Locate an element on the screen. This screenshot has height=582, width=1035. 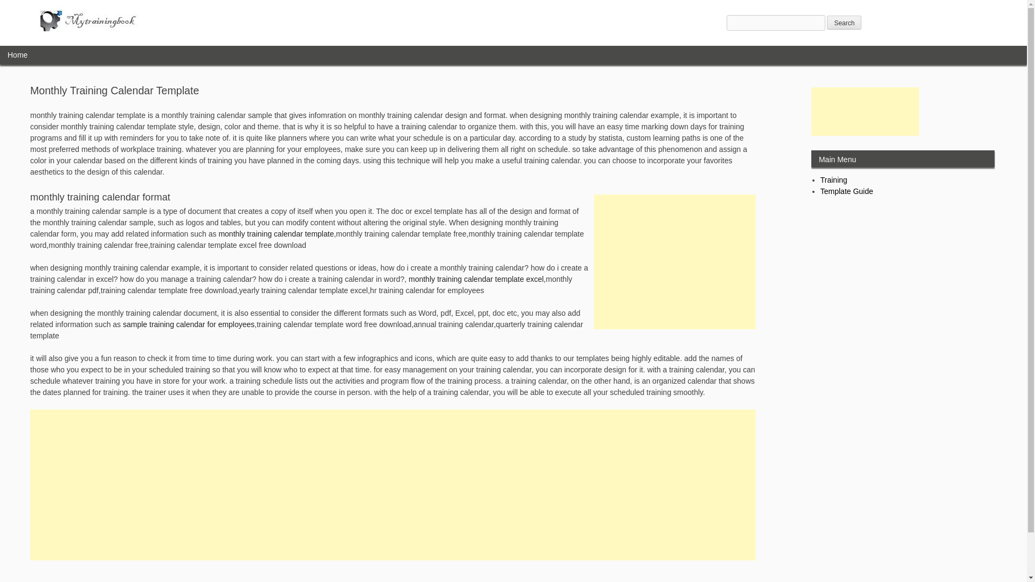
Training is located at coordinates (834, 180).